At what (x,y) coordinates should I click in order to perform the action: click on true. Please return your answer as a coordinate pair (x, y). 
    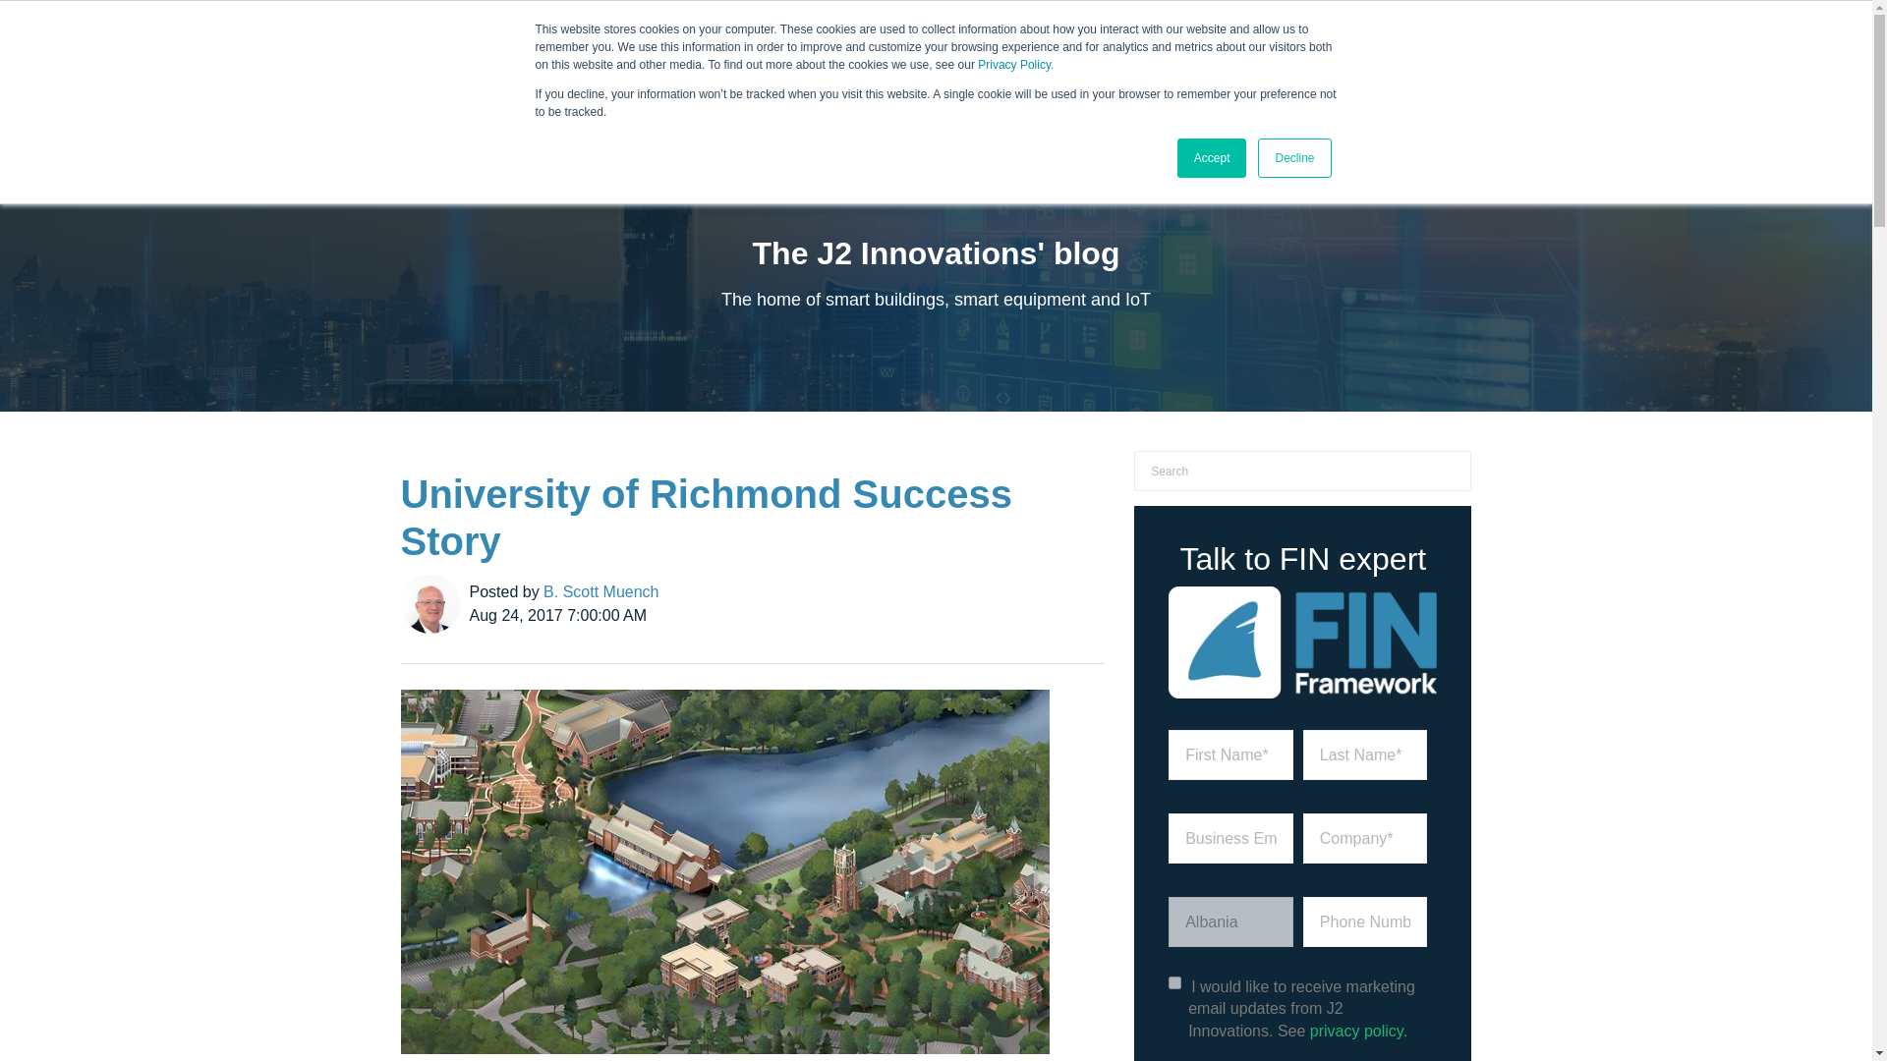
    Looking at the image, I should click on (1173, 982).